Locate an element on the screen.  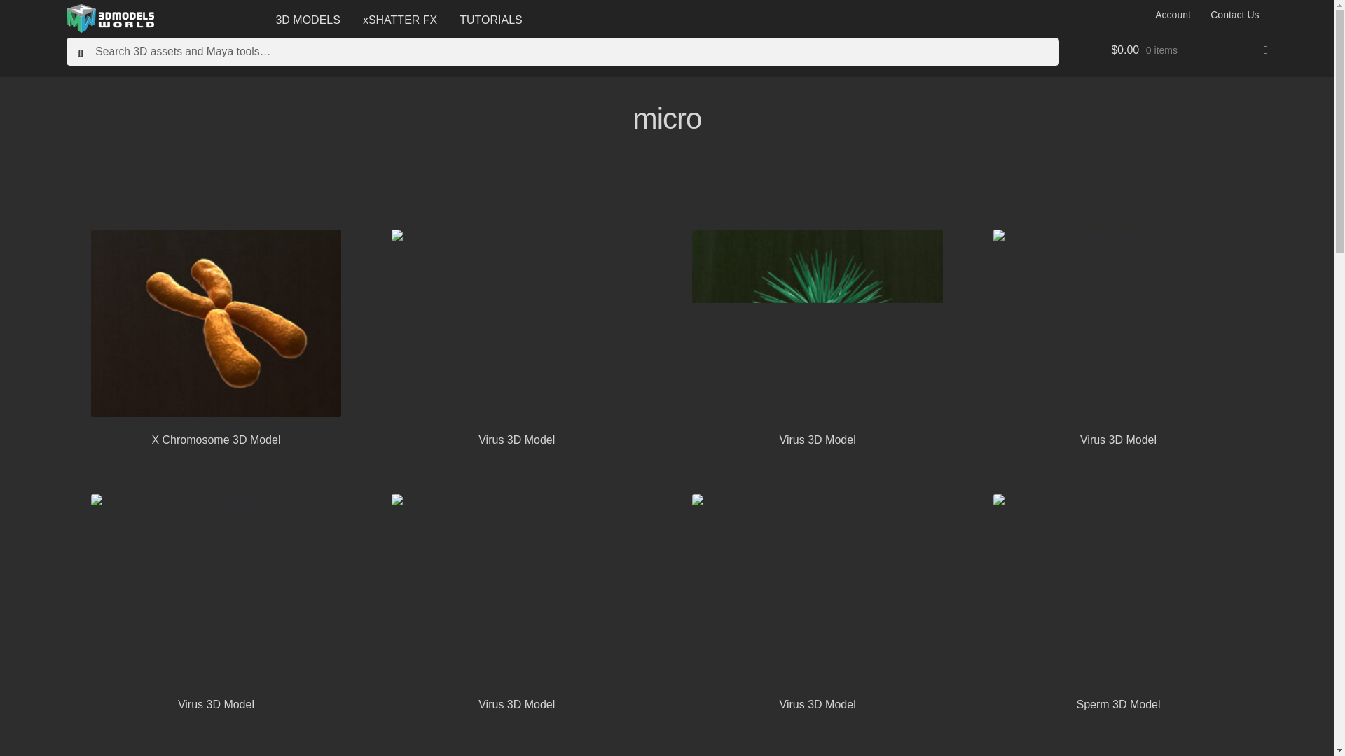
3D MODELS is located at coordinates (307, 20).